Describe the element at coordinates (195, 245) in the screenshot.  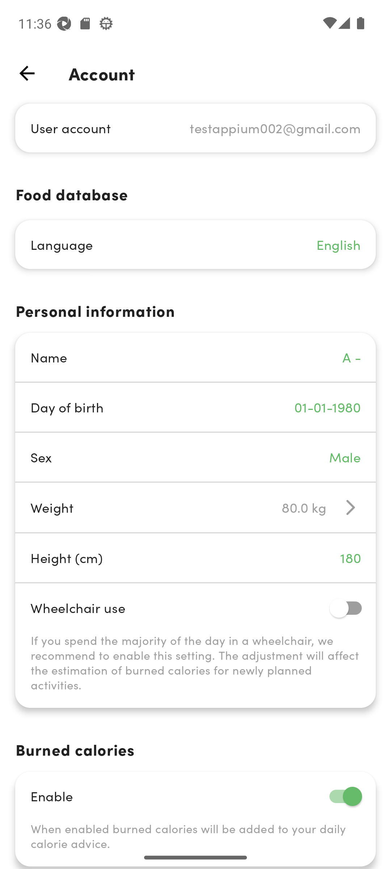
I see `Language English` at that location.